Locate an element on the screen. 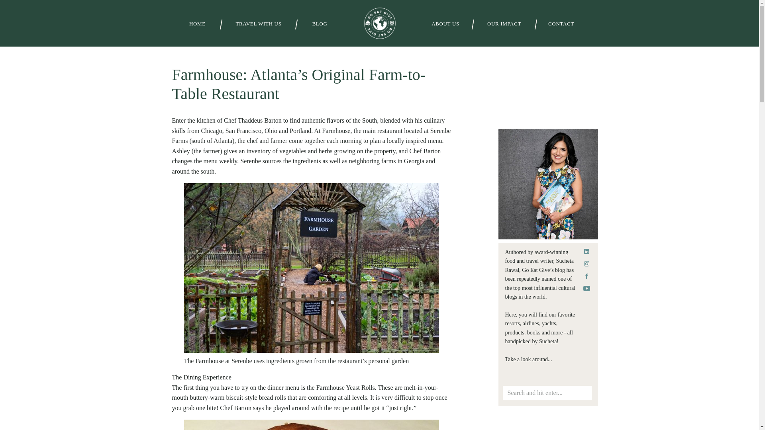  TRAVEL WITH US is located at coordinates (258, 24).